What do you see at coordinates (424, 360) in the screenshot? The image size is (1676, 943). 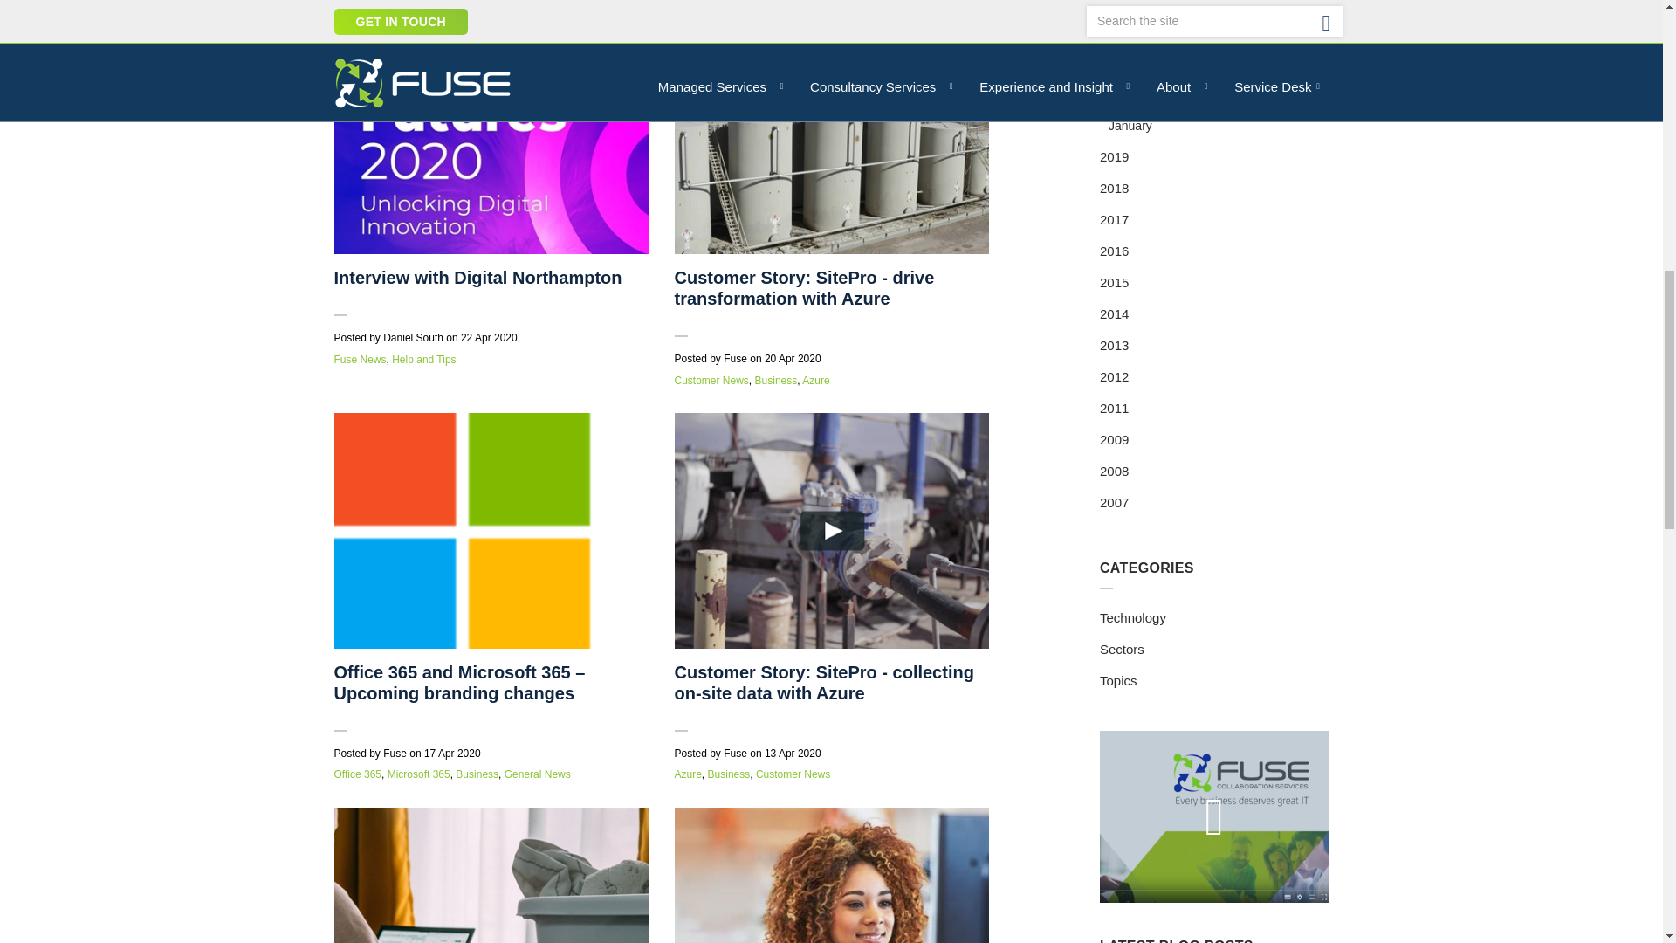 I see `Help and Tips` at bounding box center [424, 360].